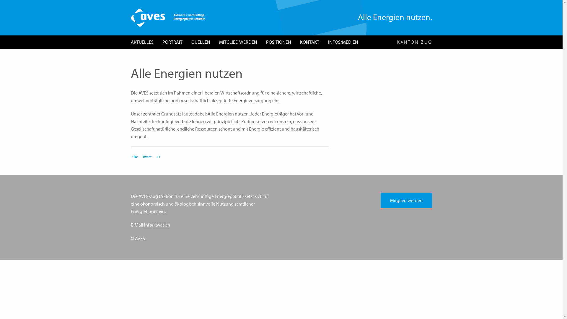 This screenshot has height=319, width=567. I want to click on Tweet, so click(146, 156).